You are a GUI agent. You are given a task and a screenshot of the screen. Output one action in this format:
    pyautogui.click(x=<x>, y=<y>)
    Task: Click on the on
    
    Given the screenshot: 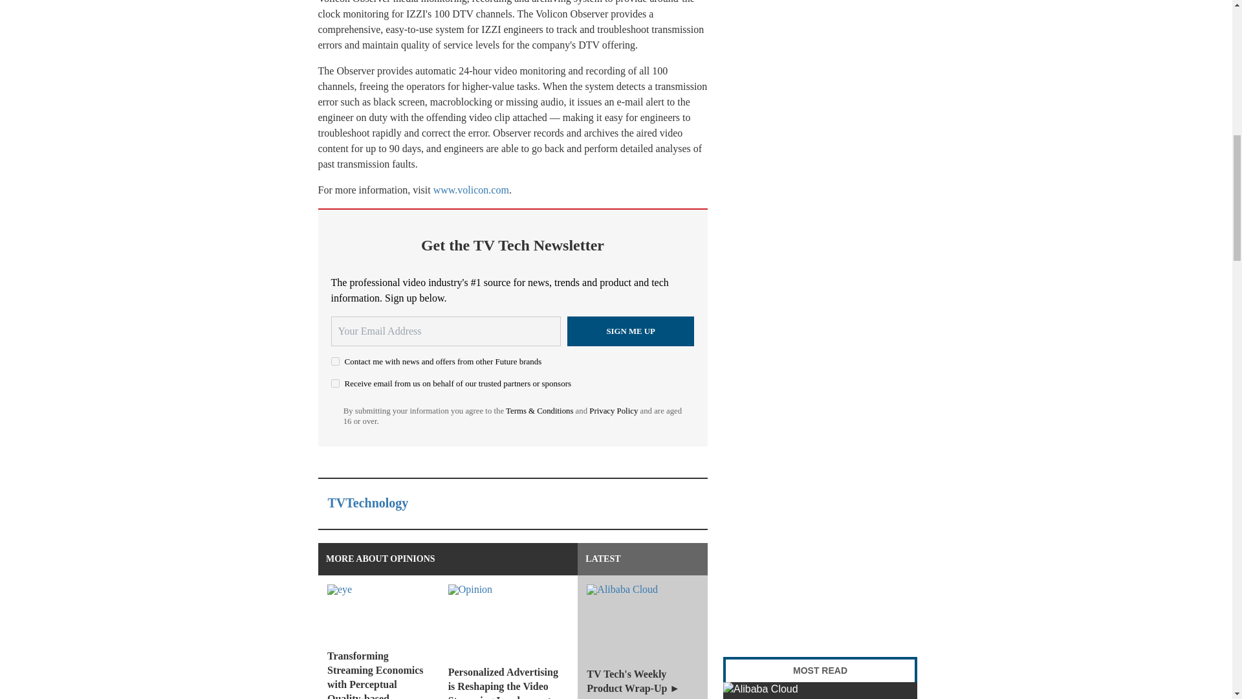 What is the action you would take?
    pyautogui.click(x=335, y=383)
    